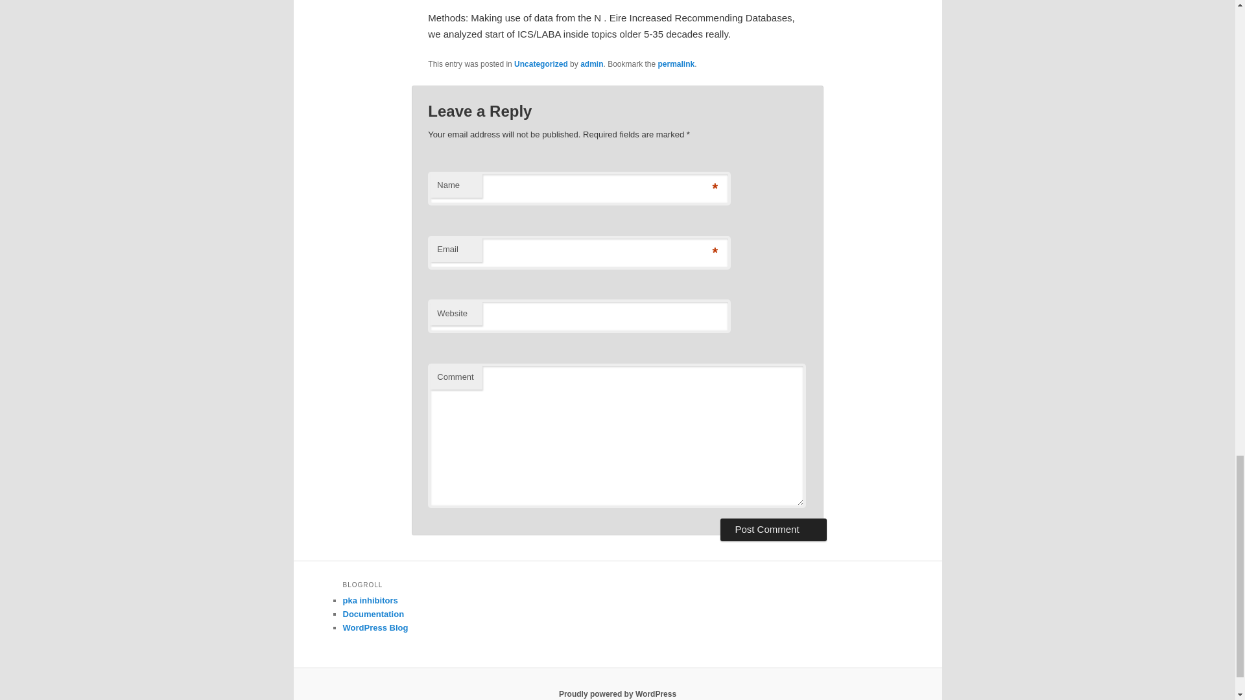 This screenshot has height=700, width=1245. What do you see at coordinates (591, 64) in the screenshot?
I see `admin` at bounding box center [591, 64].